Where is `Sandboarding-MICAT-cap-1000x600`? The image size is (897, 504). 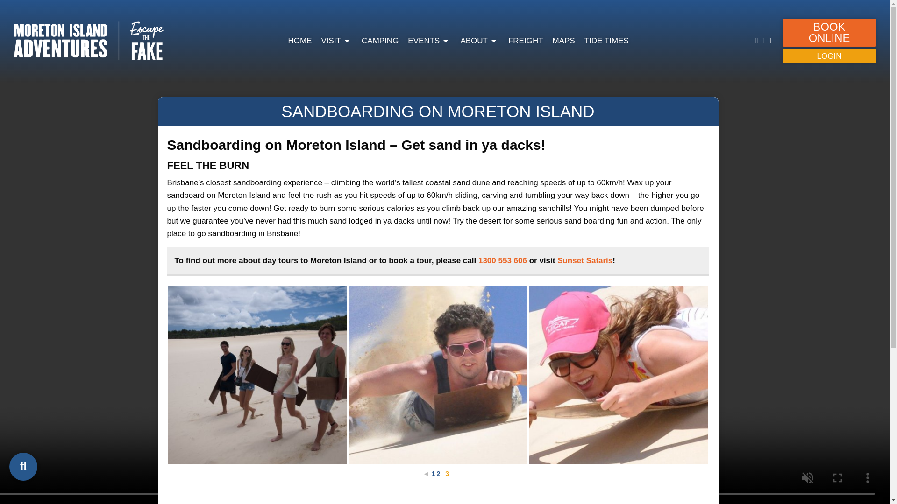
Sandboarding-MICAT-cap-1000x600 is located at coordinates (619, 375).